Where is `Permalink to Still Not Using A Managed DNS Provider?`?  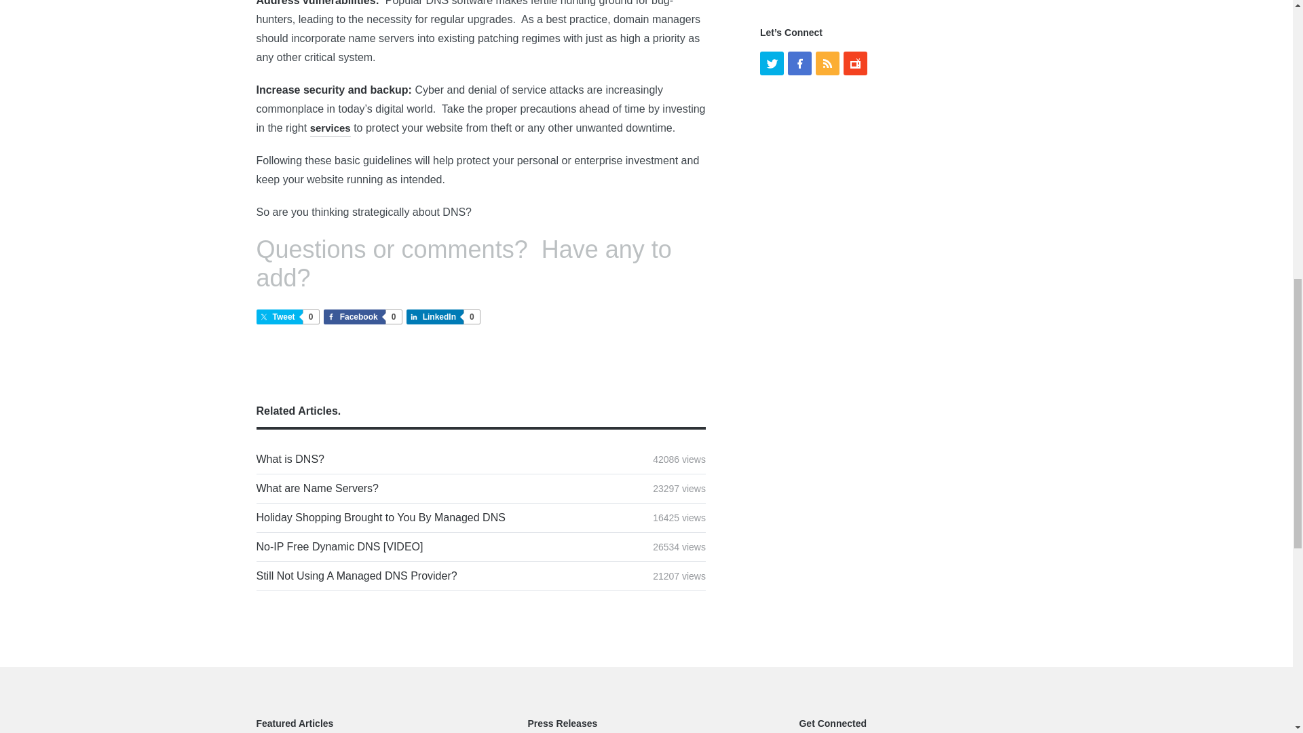 Permalink to Still Not Using A Managed DNS Provider? is located at coordinates (330, 129).